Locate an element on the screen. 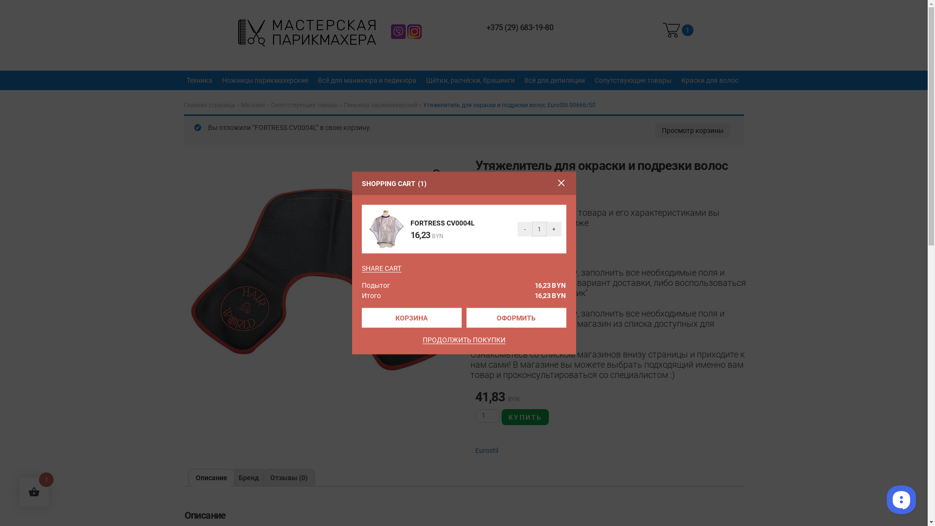 This screenshot has width=935, height=526. Eurostil is located at coordinates (487, 451).